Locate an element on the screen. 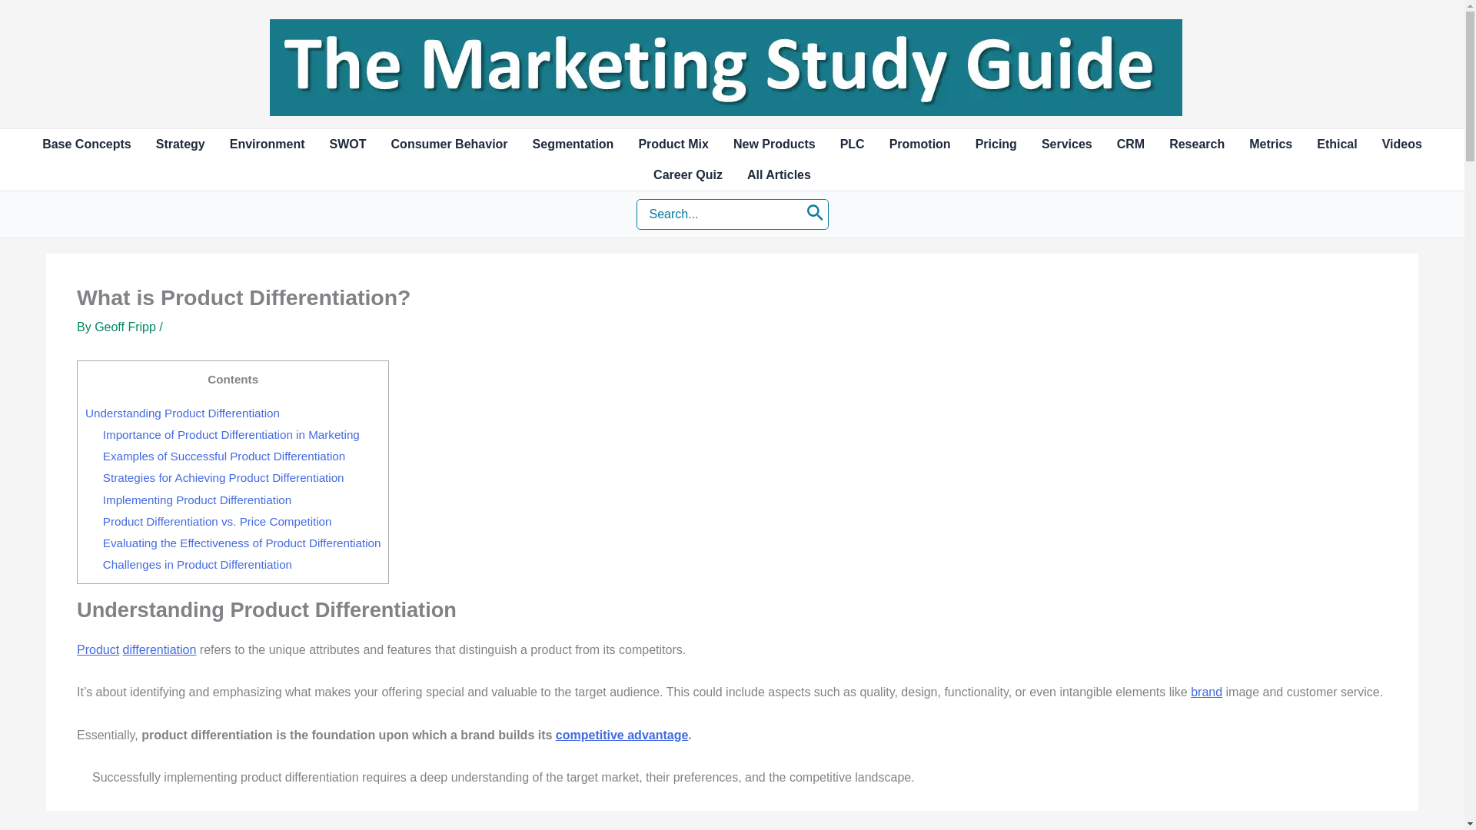 Image resolution: width=1476 pixels, height=830 pixels. Product Mix is located at coordinates (673, 144).